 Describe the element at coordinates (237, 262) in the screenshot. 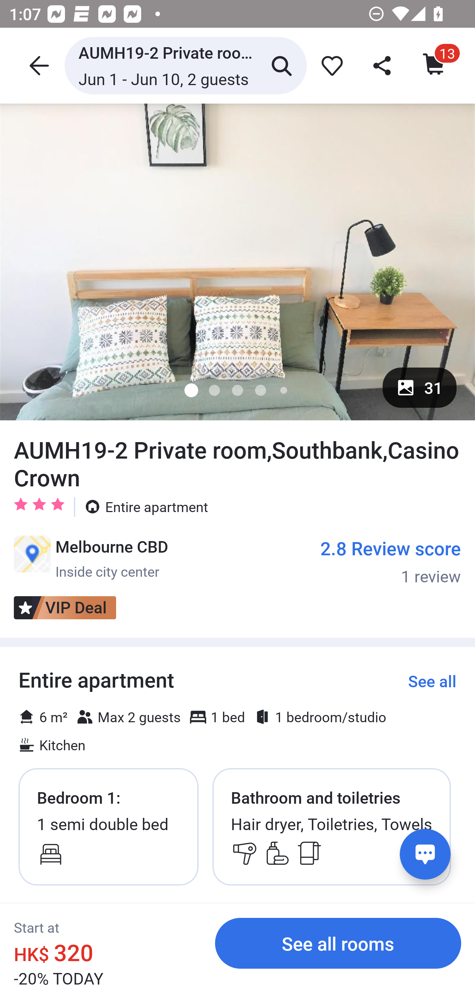

I see `image` at that location.